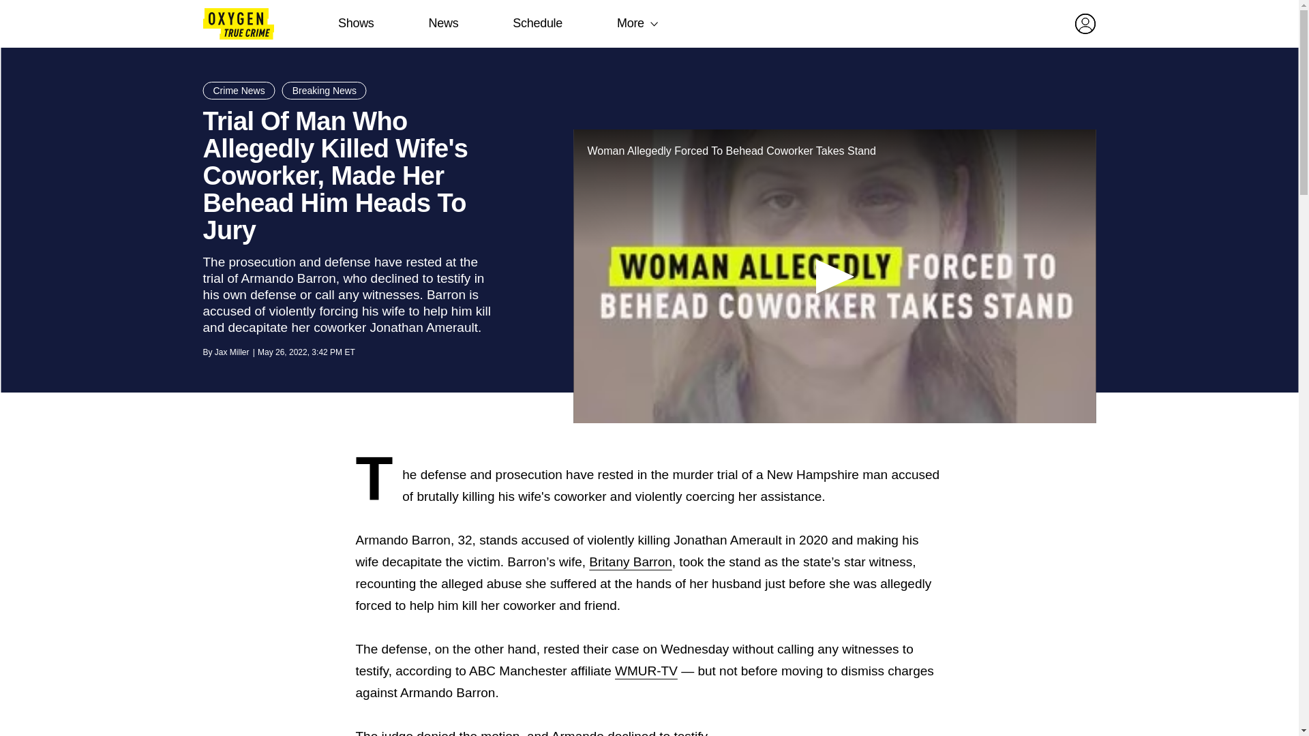  What do you see at coordinates (630, 562) in the screenshot?
I see `Britany Barron` at bounding box center [630, 562].